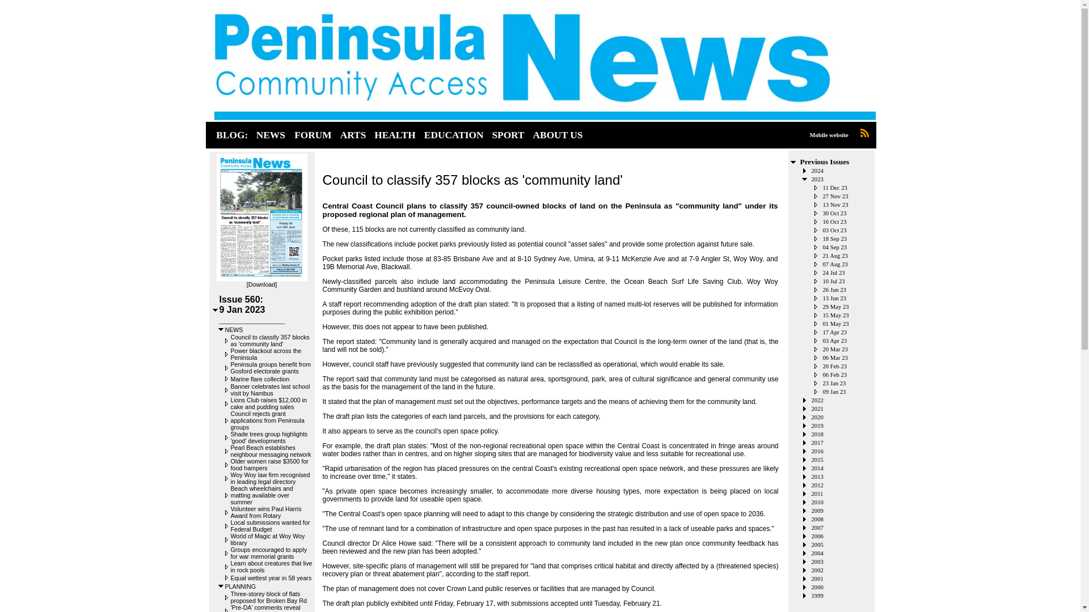  What do you see at coordinates (268, 597) in the screenshot?
I see `Three-storey block of flats proposed for Broken Bay Rd` at bounding box center [268, 597].